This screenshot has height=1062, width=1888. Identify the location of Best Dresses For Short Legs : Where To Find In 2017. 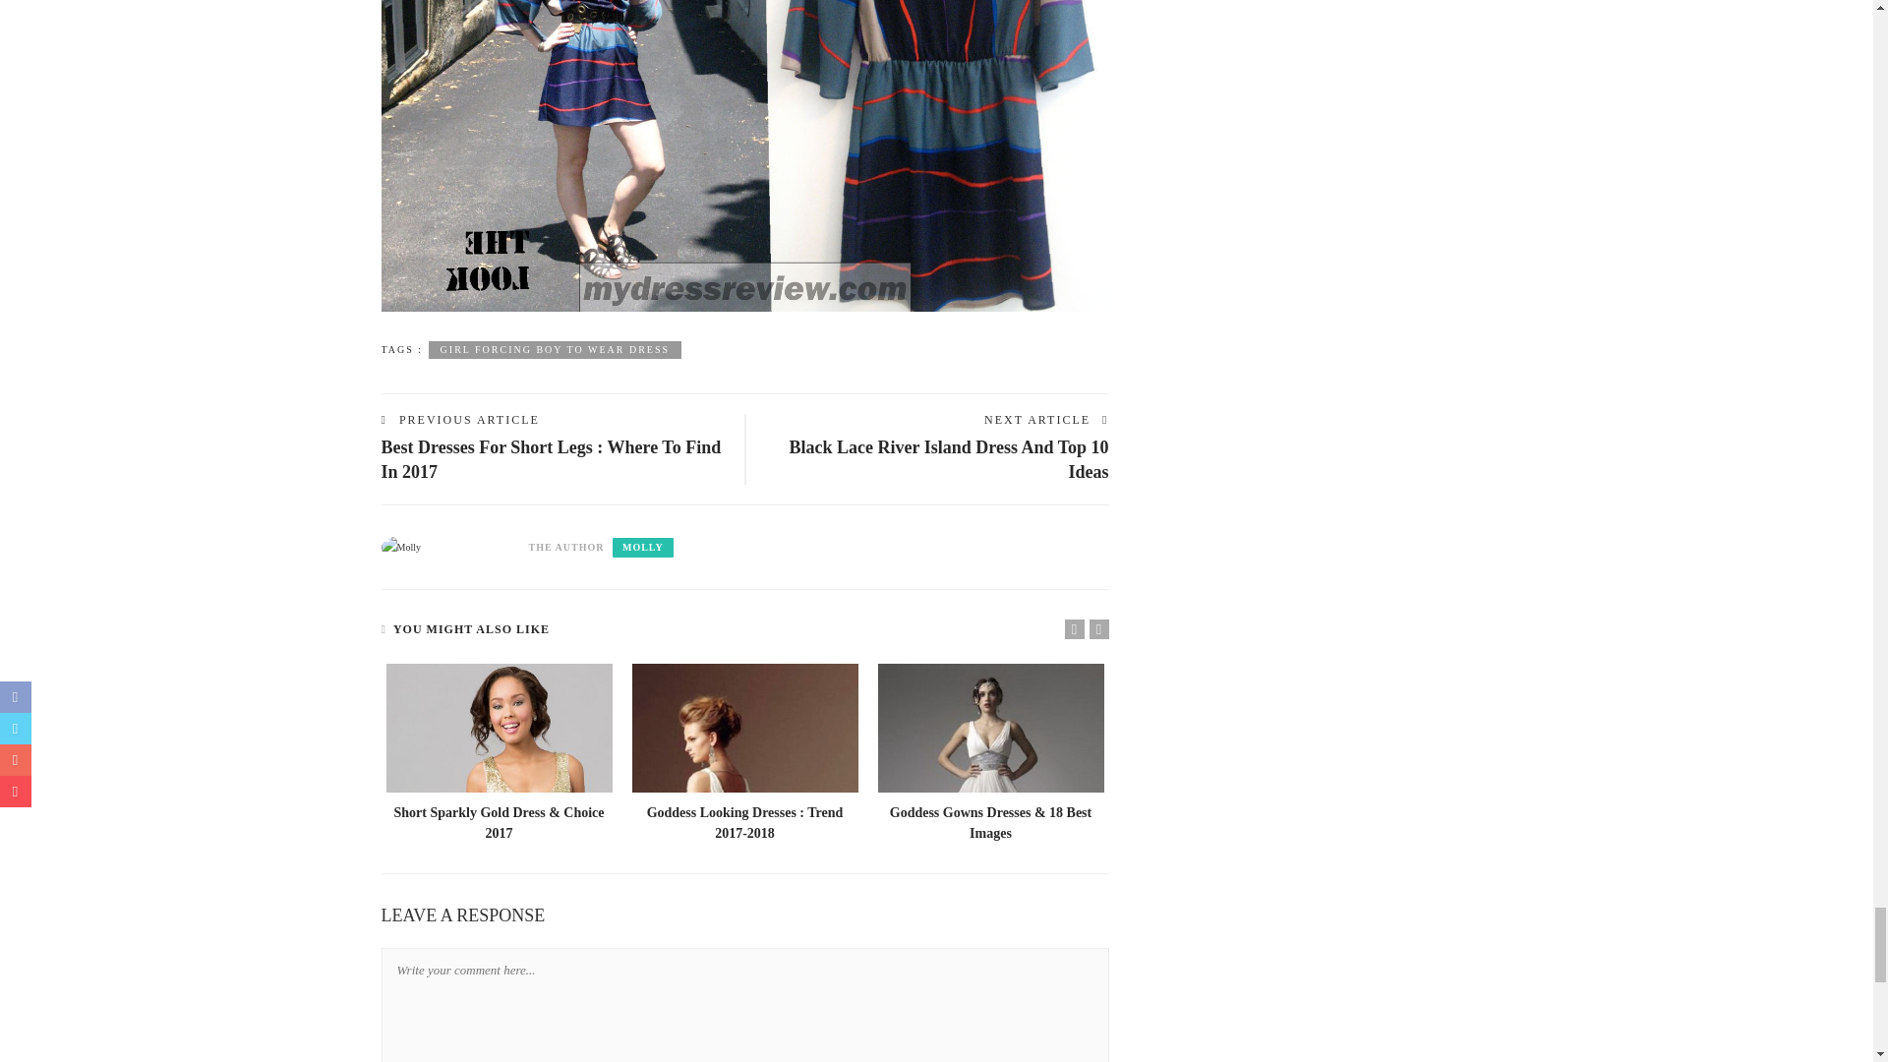
(551, 458).